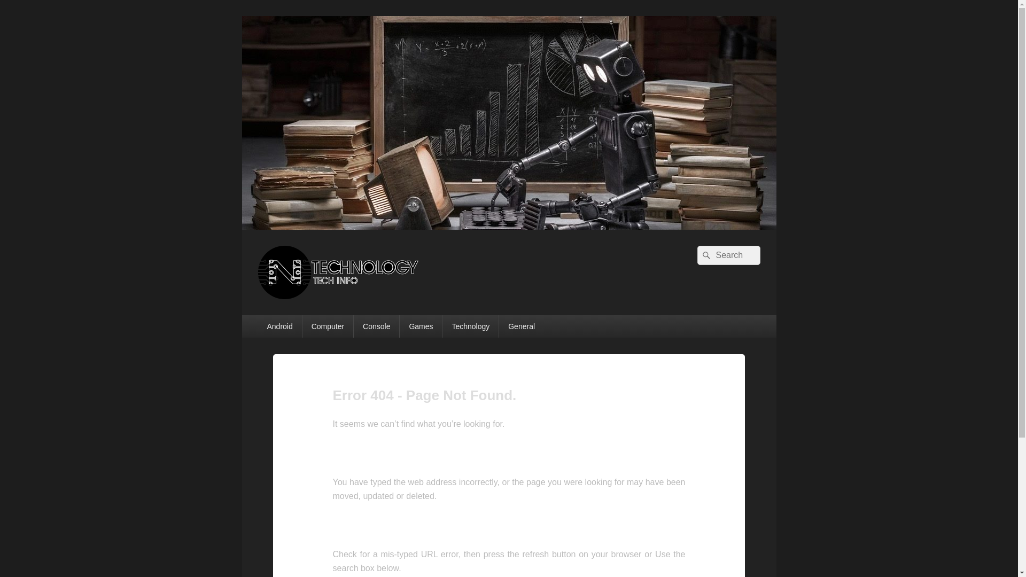  I want to click on Console, so click(376, 326).